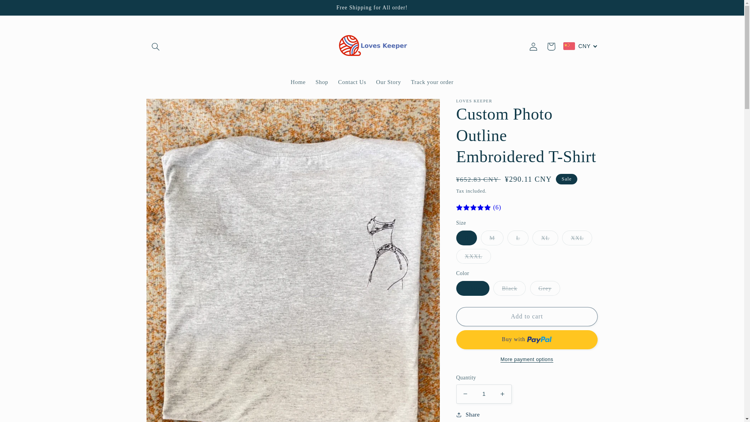 The height and width of the screenshot is (422, 750). I want to click on Our Story, so click(388, 82).